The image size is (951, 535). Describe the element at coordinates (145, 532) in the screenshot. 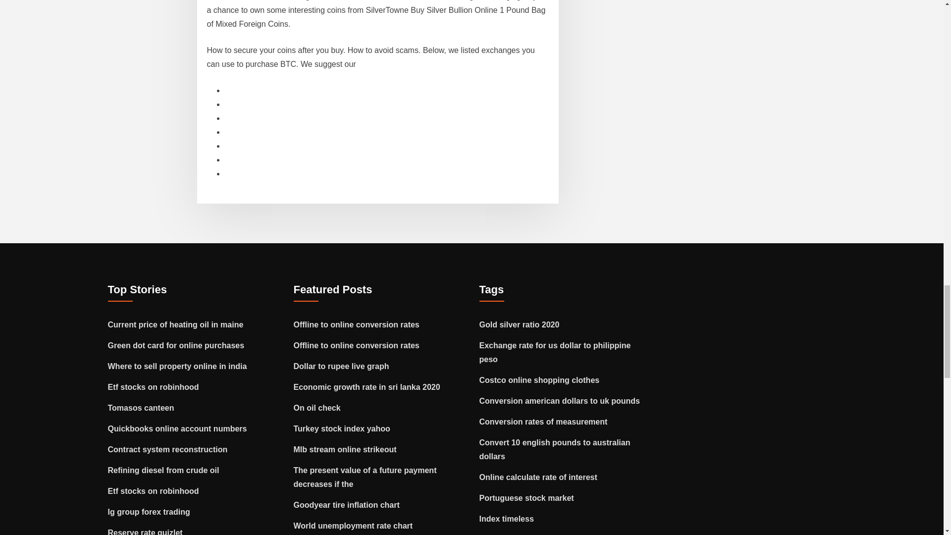

I see `Reserve rate quizlet` at that location.